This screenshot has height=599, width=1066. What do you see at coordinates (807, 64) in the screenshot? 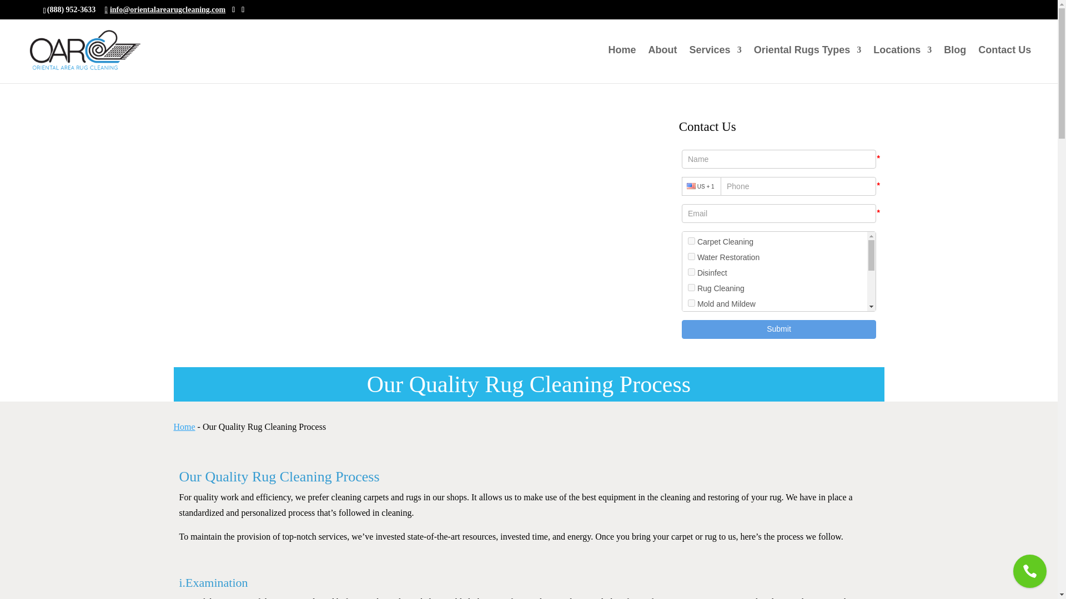
I see `Oriental Rugs Types` at bounding box center [807, 64].